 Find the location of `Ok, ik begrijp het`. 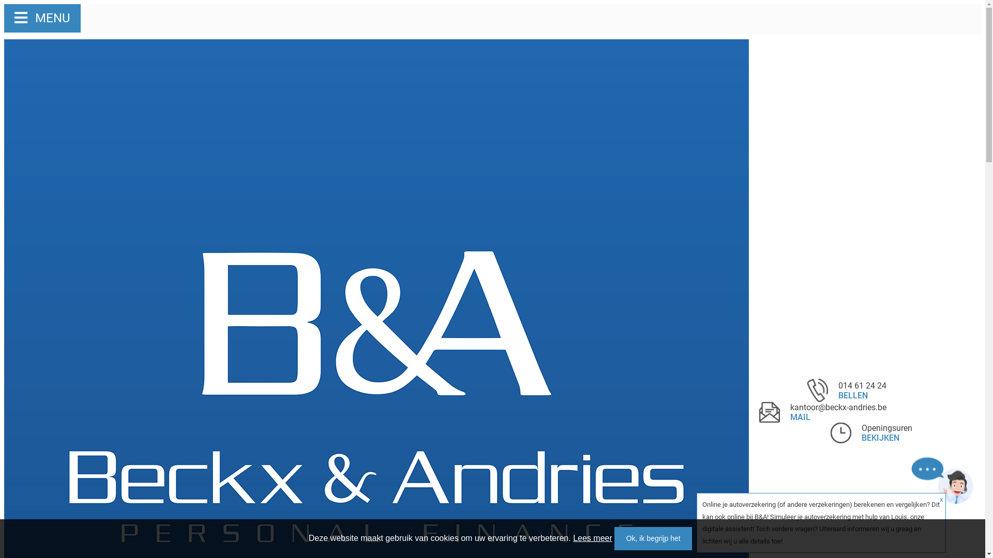

Ok, ik begrijp het is located at coordinates (653, 538).